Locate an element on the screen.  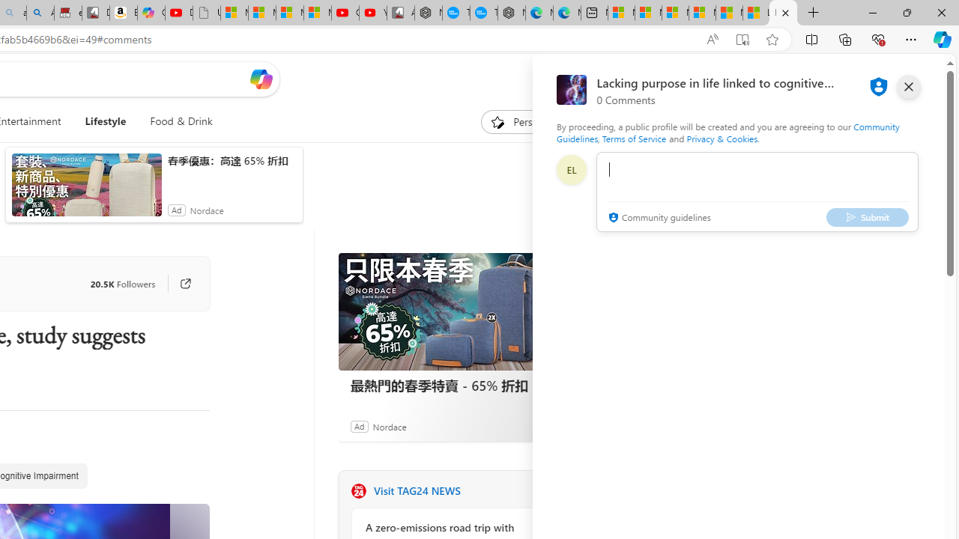
Open settings is located at coordinates (911, 79).